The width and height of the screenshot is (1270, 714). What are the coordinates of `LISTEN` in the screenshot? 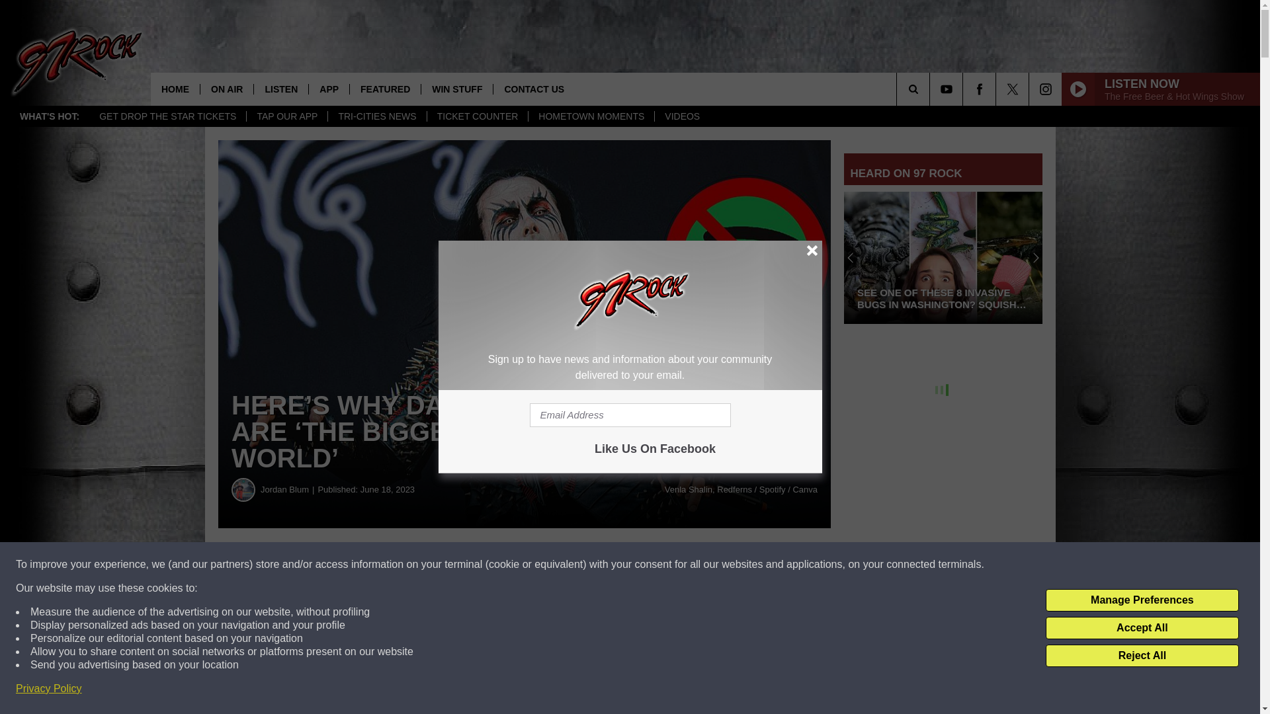 It's located at (280, 89).